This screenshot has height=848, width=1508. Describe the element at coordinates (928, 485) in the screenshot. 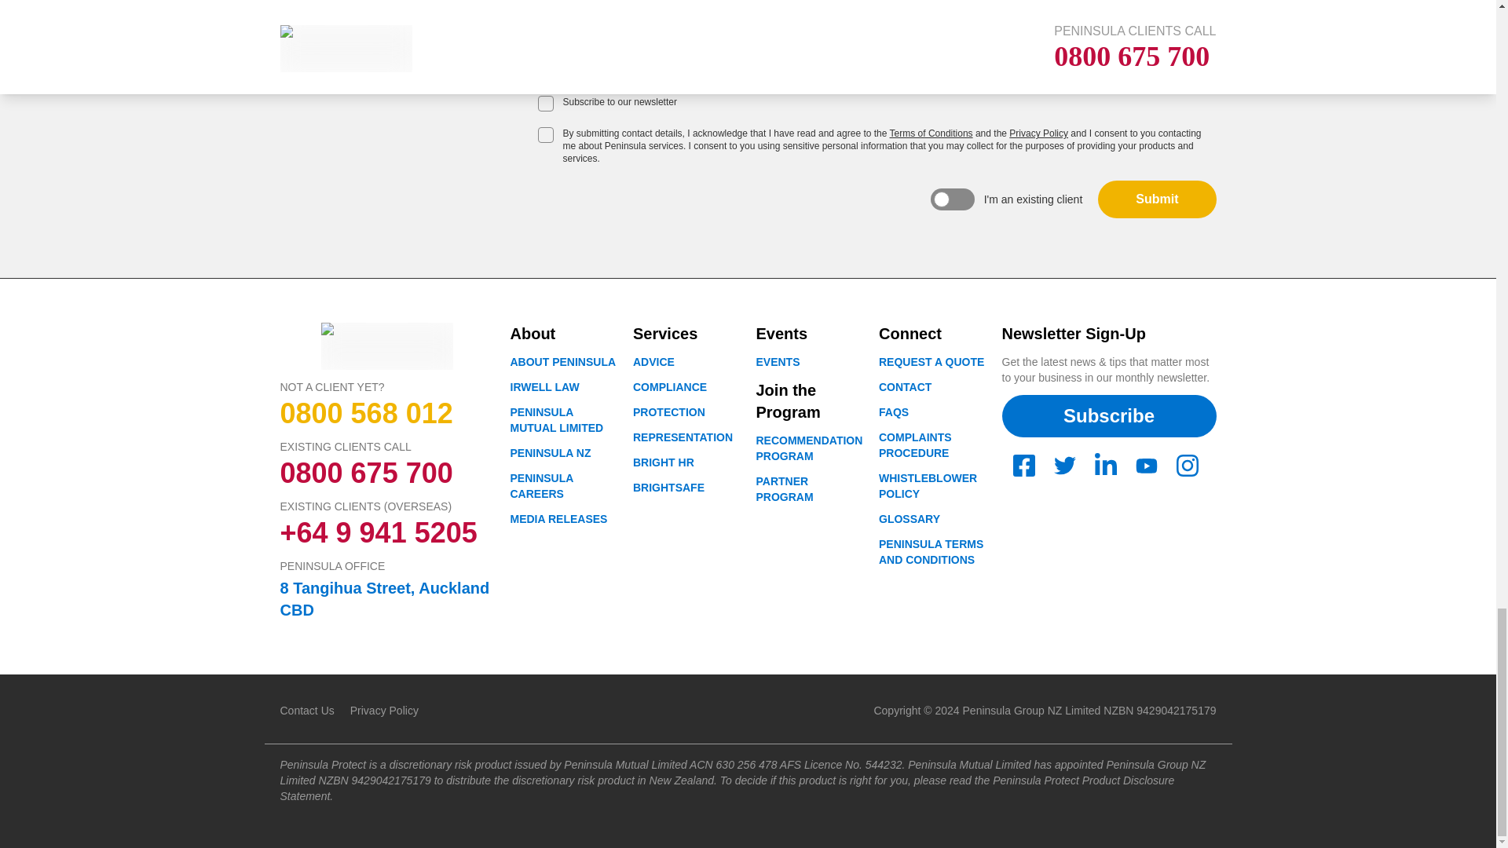

I see `Peninsula Whistleblower Policy` at that location.